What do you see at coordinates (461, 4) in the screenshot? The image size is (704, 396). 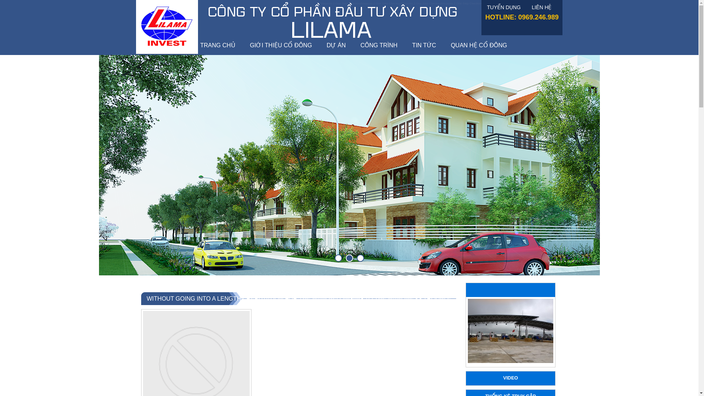 I see `Magento 2 One Step Checkout` at bounding box center [461, 4].